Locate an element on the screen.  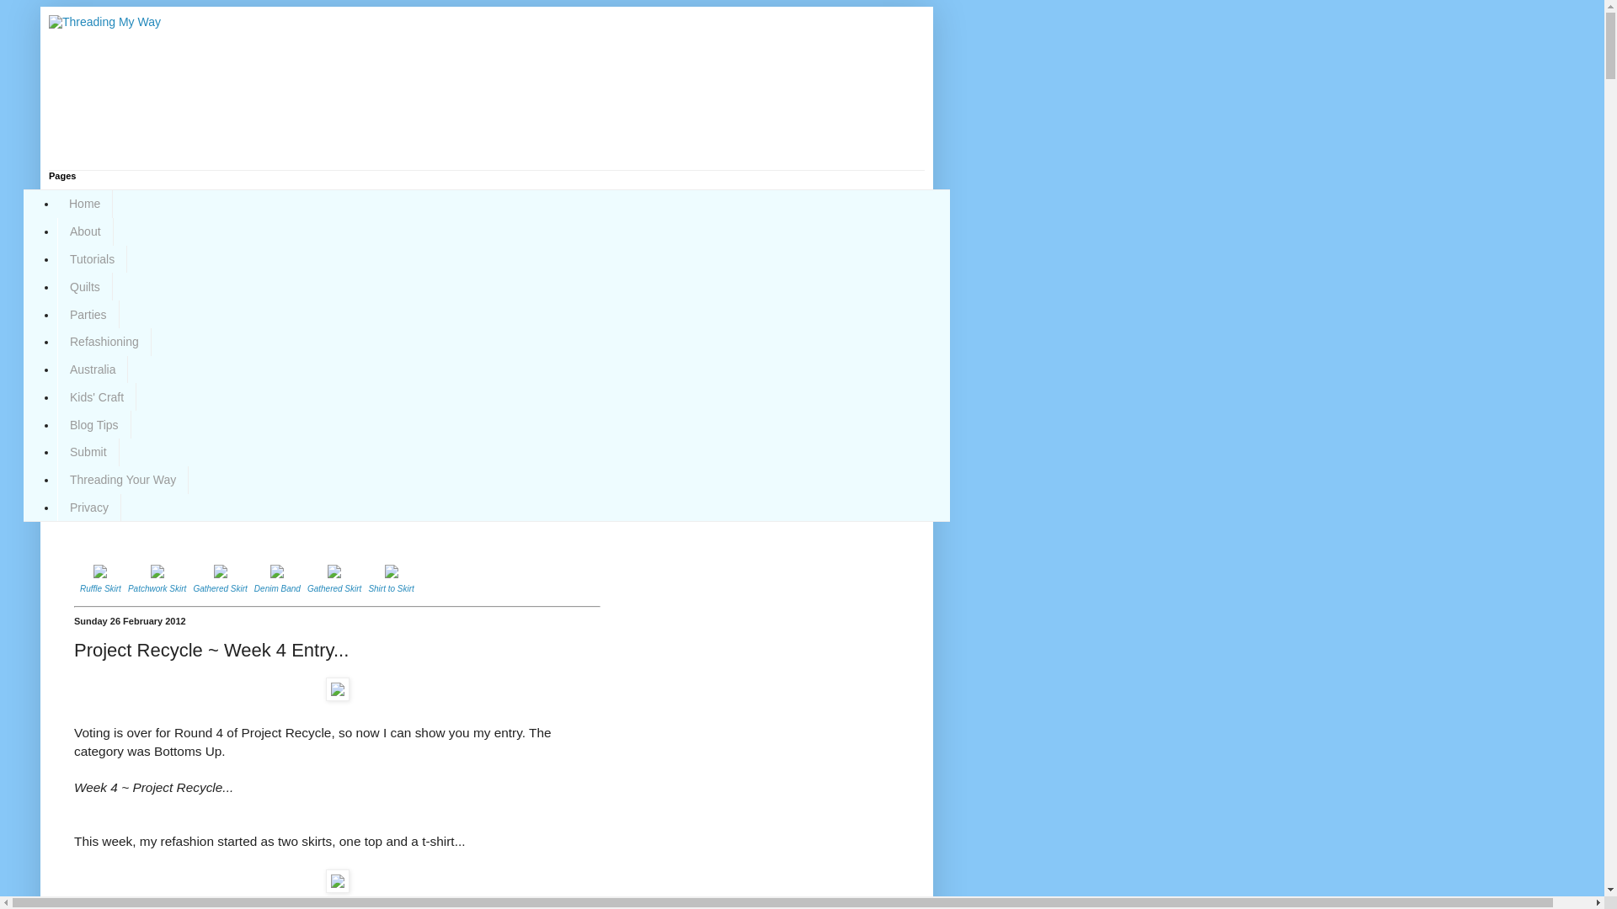
Australia is located at coordinates (92, 369).